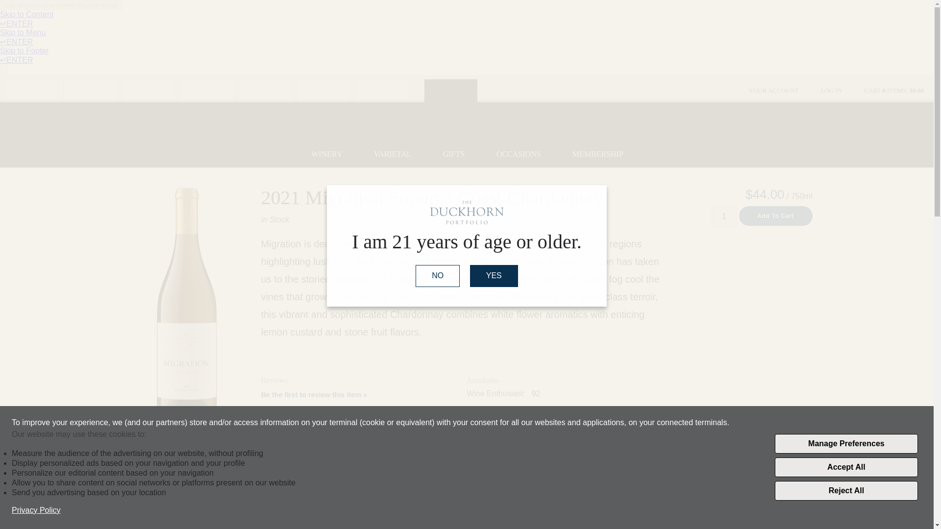 This screenshot has width=941, height=529. Describe the element at coordinates (846, 467) in the screenshot. I see `Accept All` at that location.